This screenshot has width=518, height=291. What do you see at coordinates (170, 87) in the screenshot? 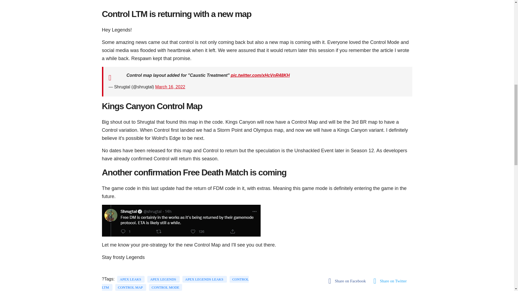
I see `March 16, 2022` at bounding box center [170, 87].